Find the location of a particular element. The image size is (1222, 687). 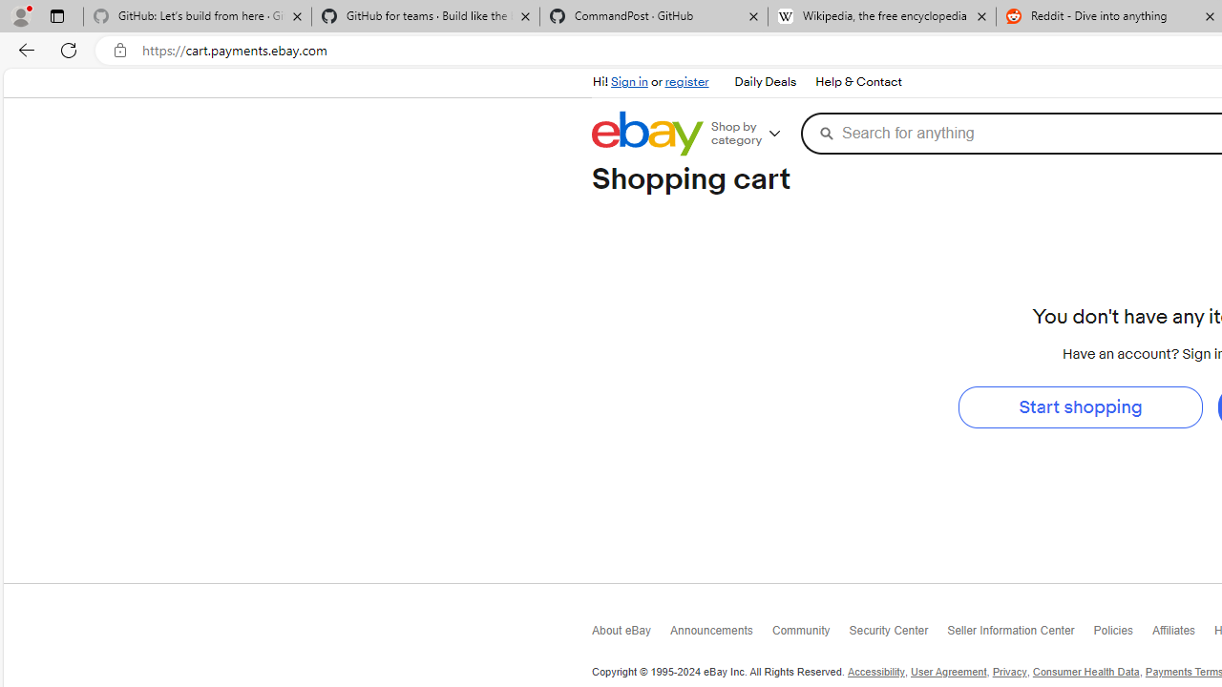

Daily Deals is located at coordinates (766, 82).